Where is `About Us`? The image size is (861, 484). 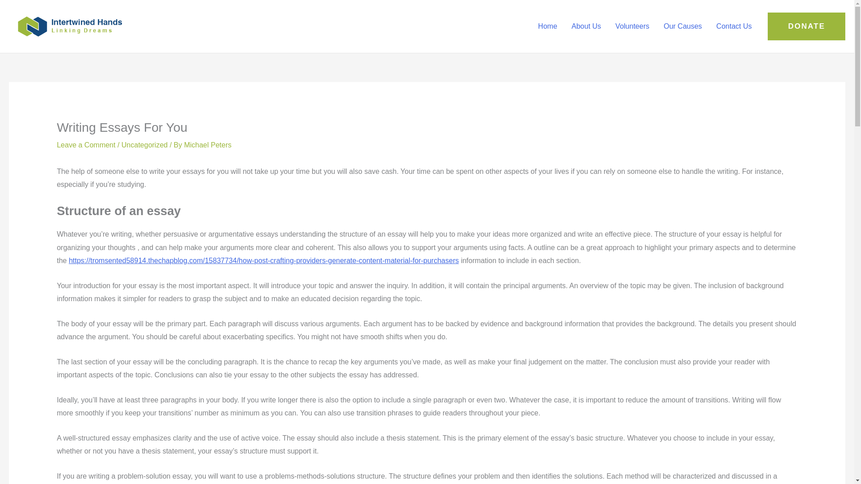
About Us is located at coordinates (587, 26).